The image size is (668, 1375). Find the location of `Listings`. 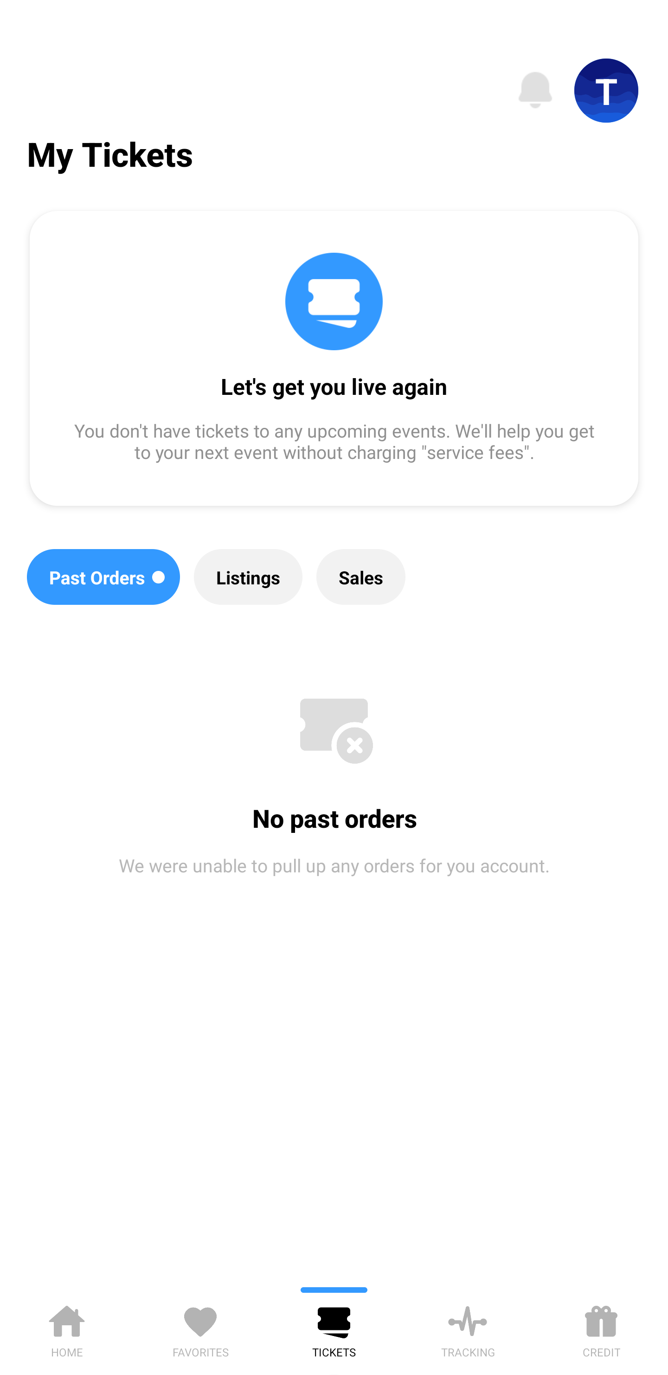

Listings is located at coordinates (248, 577).